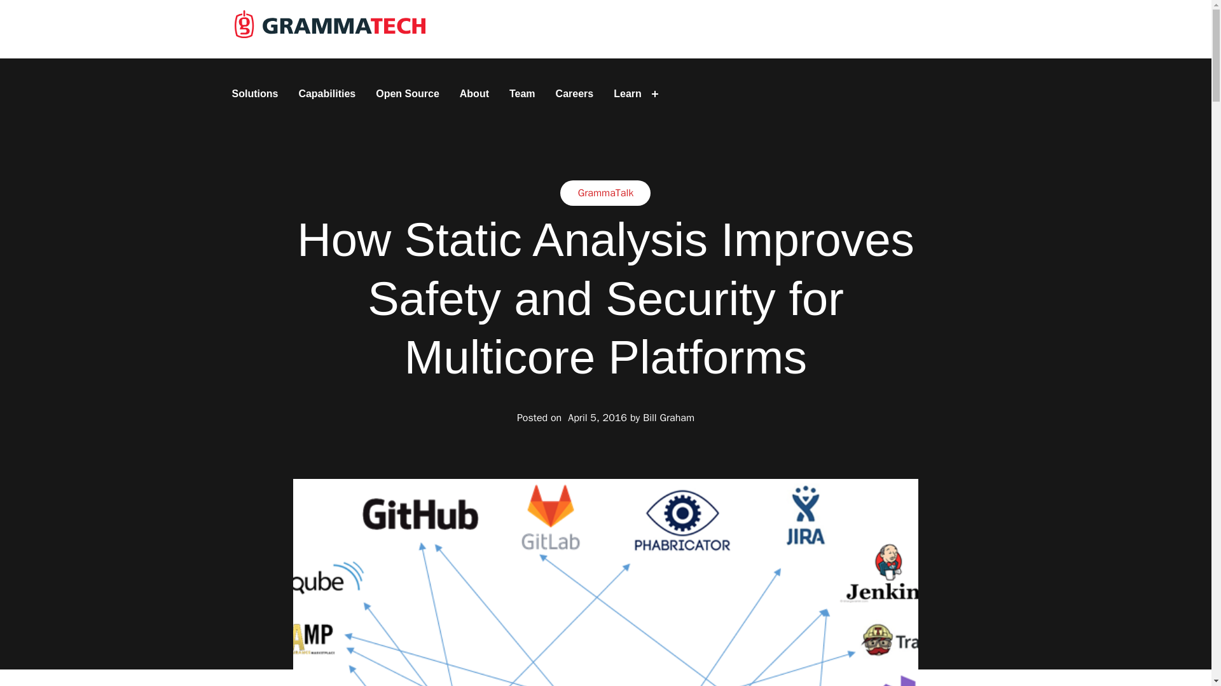 This screenshot has width=1221, height=686. Describe the element at coordinates (627, 94) in the screenshot. I see `Learn` at that location.